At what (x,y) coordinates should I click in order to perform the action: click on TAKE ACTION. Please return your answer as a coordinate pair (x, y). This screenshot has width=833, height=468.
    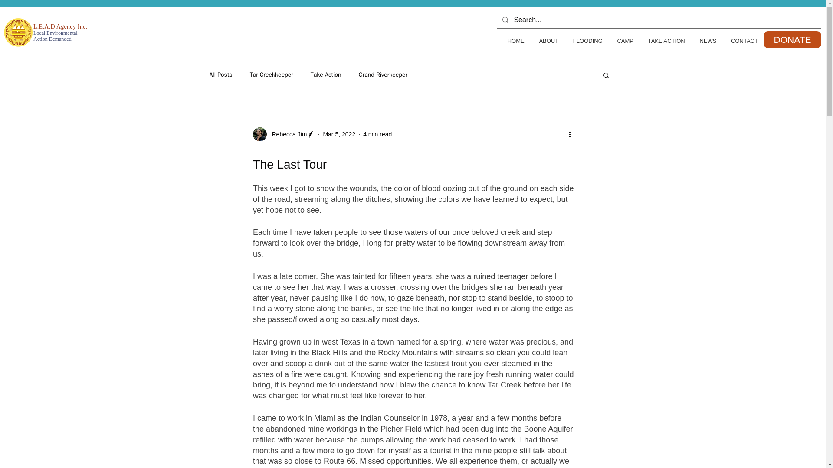
    Looking at the image, I should click on (663, 41).